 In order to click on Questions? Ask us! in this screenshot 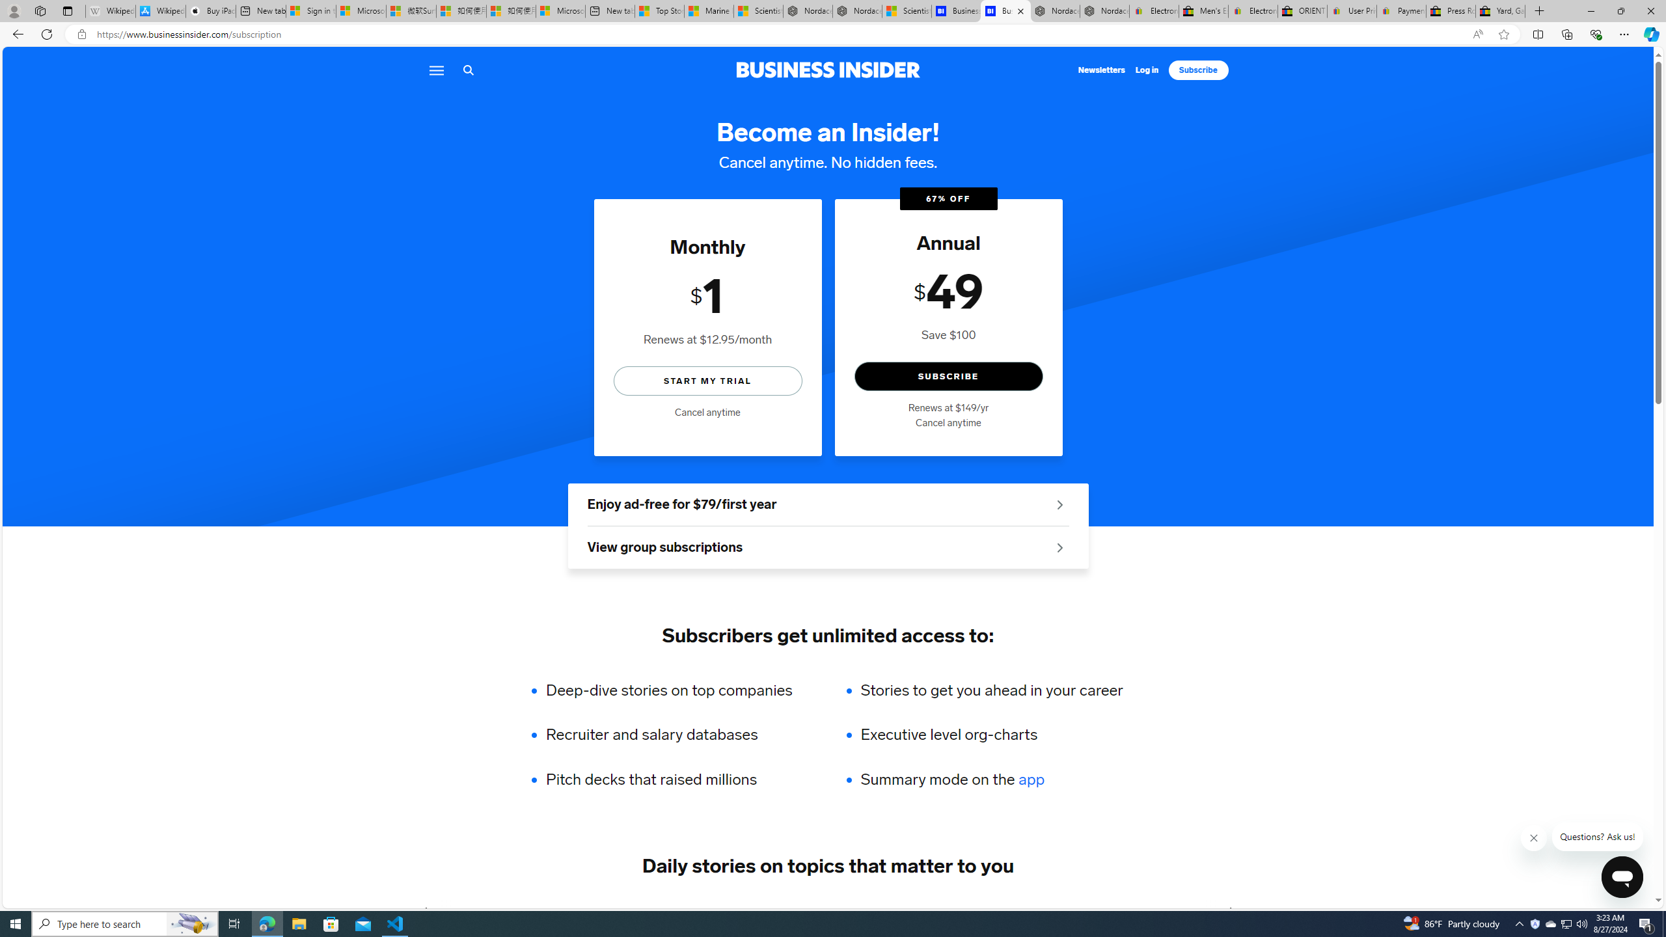, I will do `click(1598, 837)`.